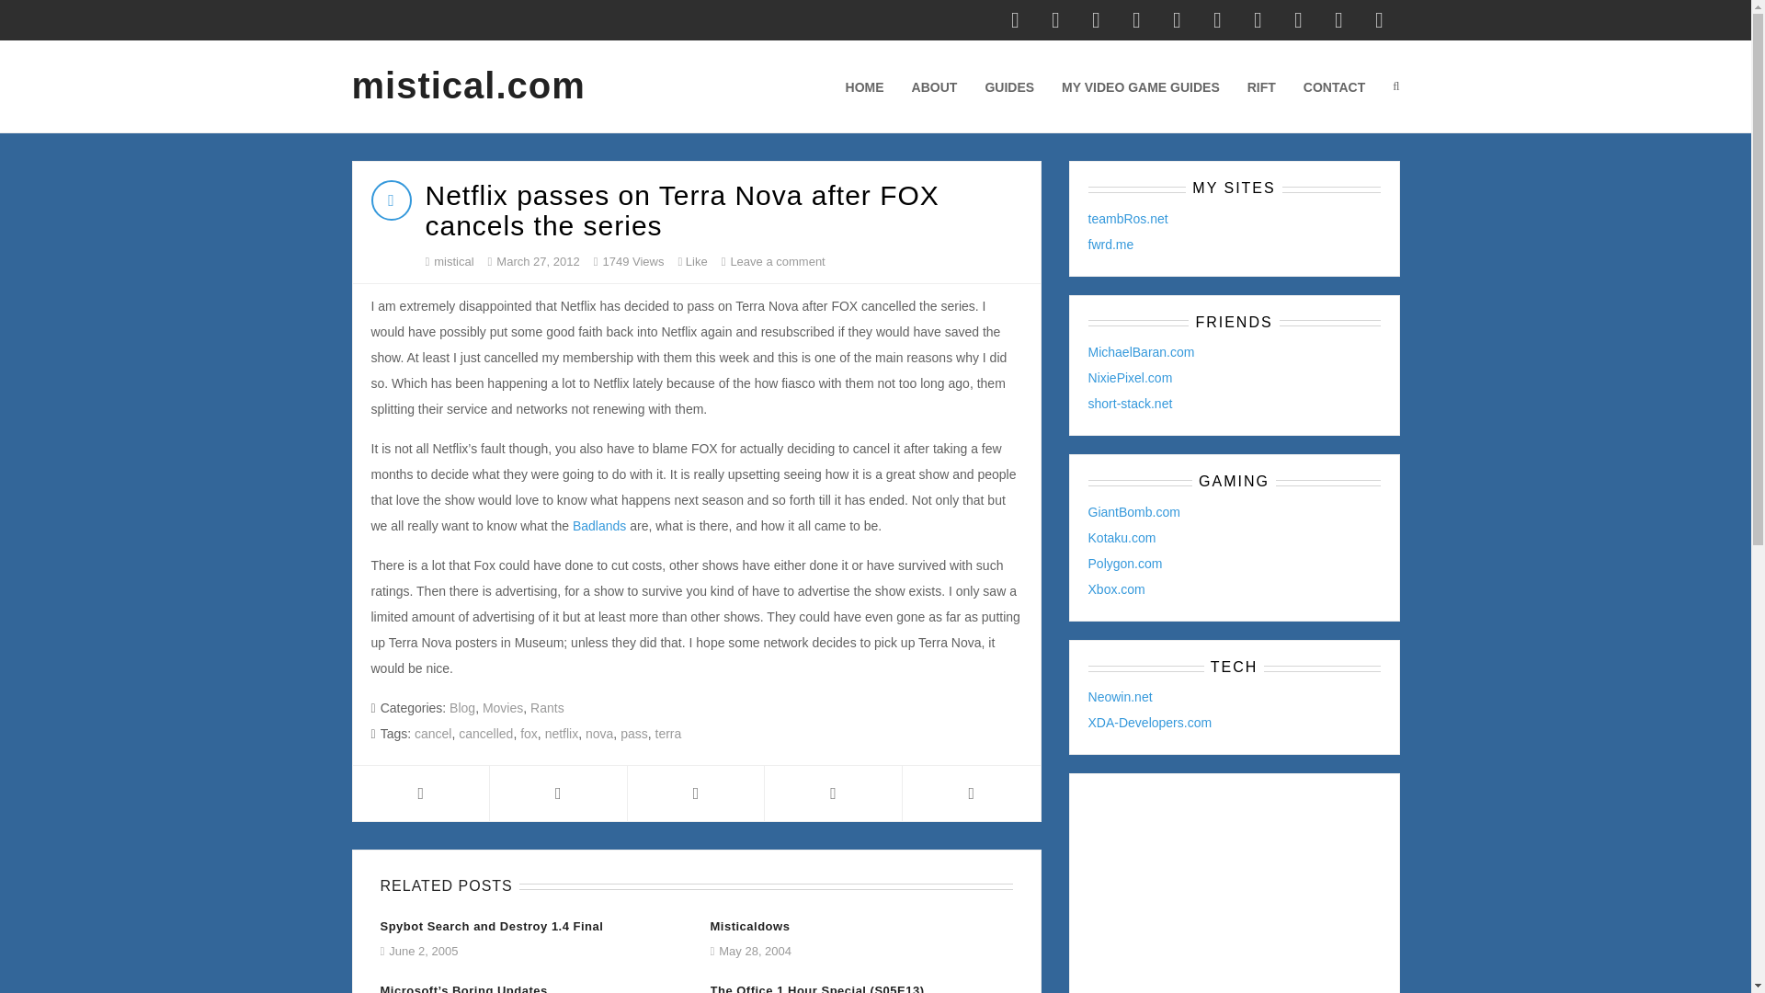 This screenshot has height=993, width=1765. I want to click on fox, so click(529, 733).